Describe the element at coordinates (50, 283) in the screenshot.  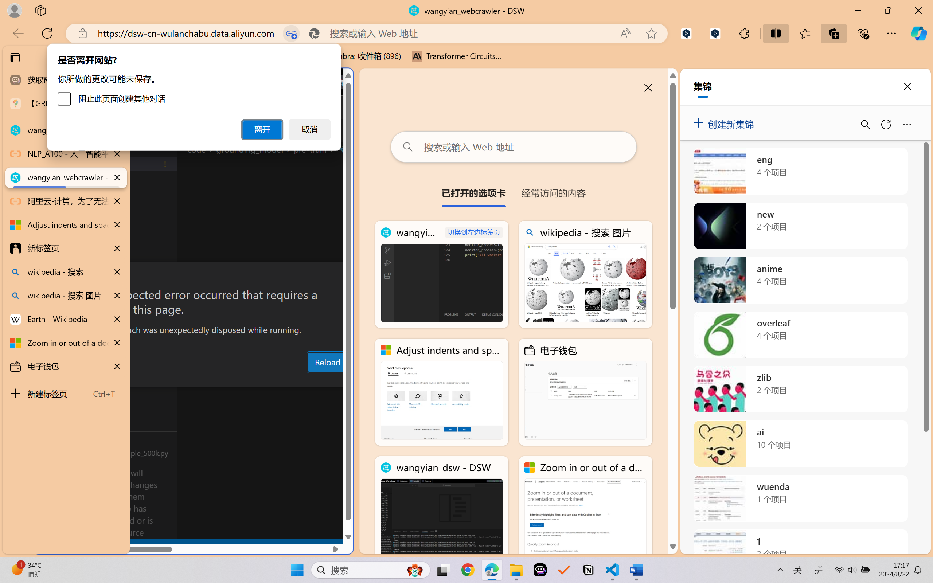
I see `Extensions (Ctrl+Shift+X)` at that location.